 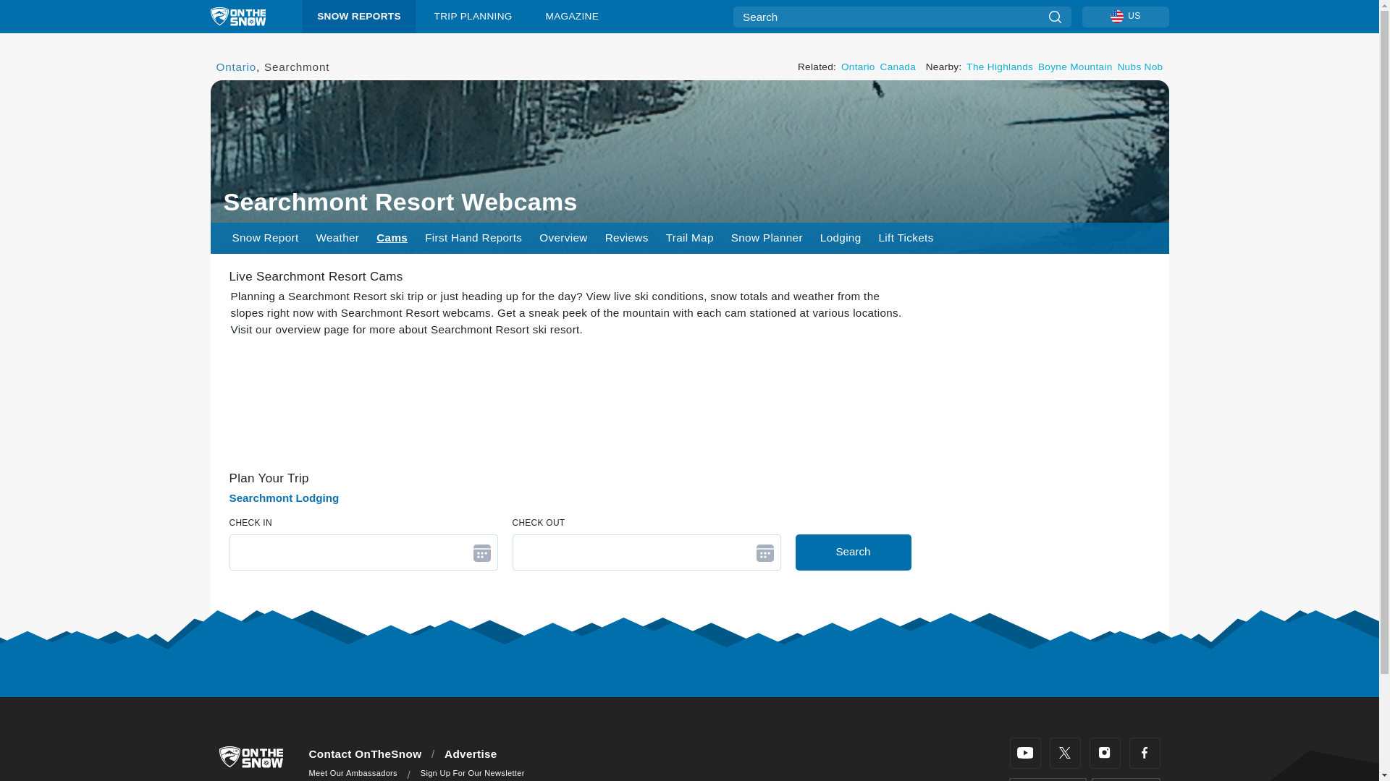 What do you see at coordinates (999, 67) in the screenshot?
I see `The Highlands` at bounding box center [999, 67].